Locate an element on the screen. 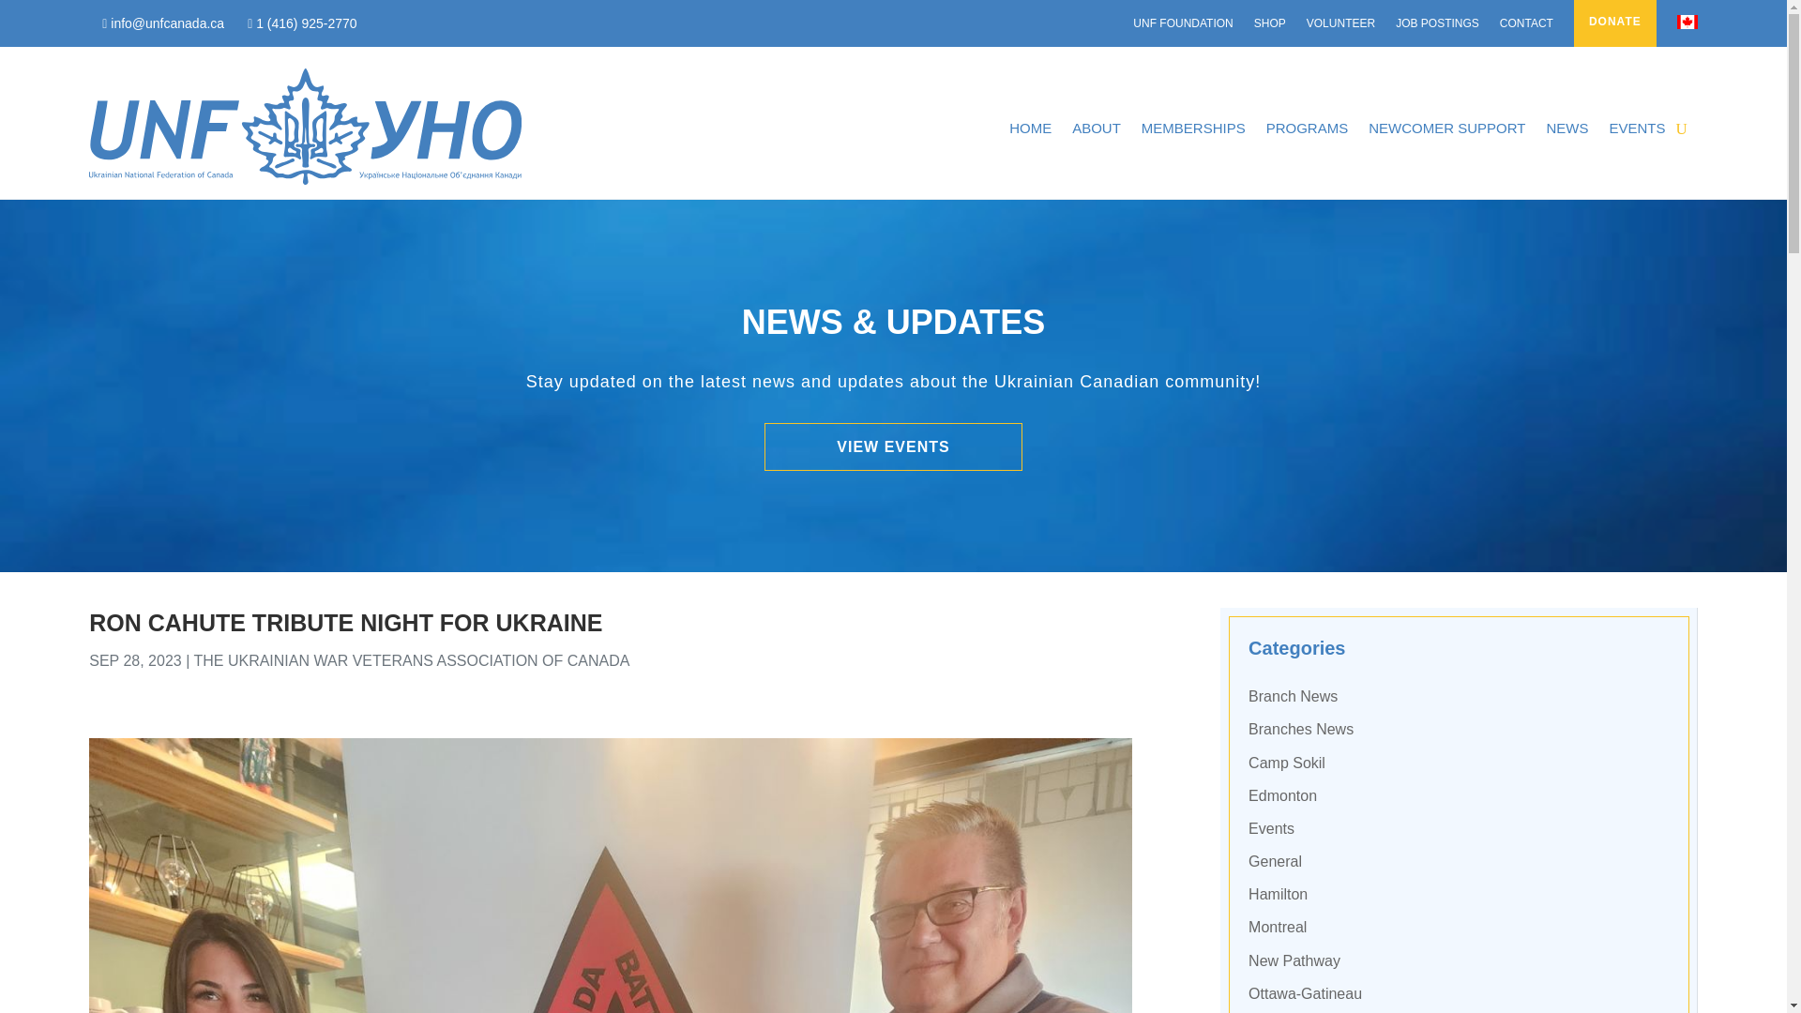  DONATE is located at coordinates (1615, 27).